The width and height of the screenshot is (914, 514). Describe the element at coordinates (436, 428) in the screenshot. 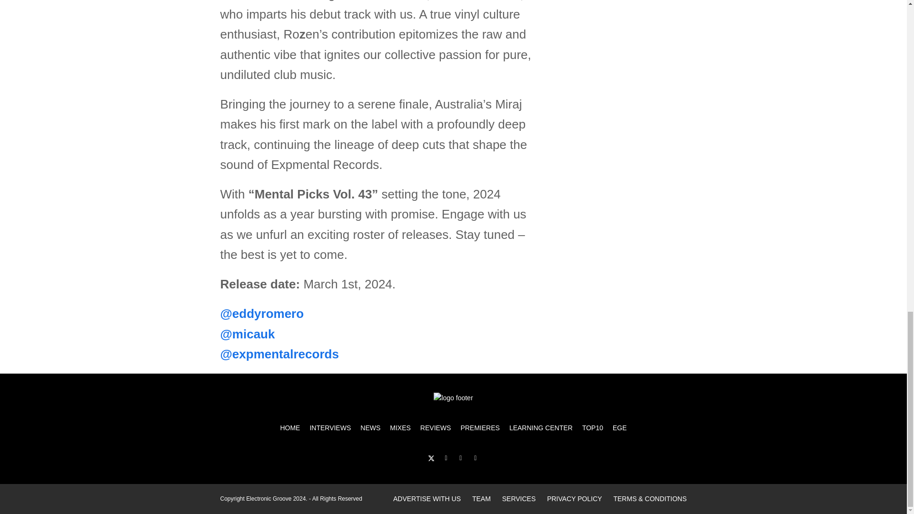

I see `REVIEWS` at that location.